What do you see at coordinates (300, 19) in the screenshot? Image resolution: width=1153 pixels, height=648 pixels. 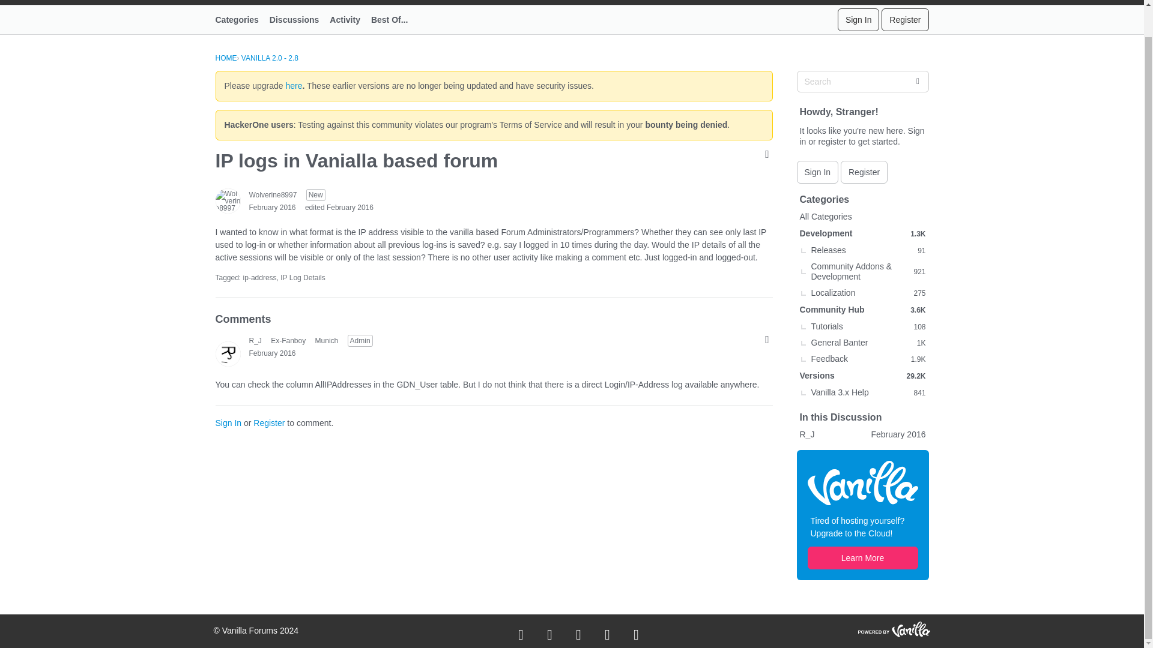 I see `Discussions` at bounding box center [300, 19].